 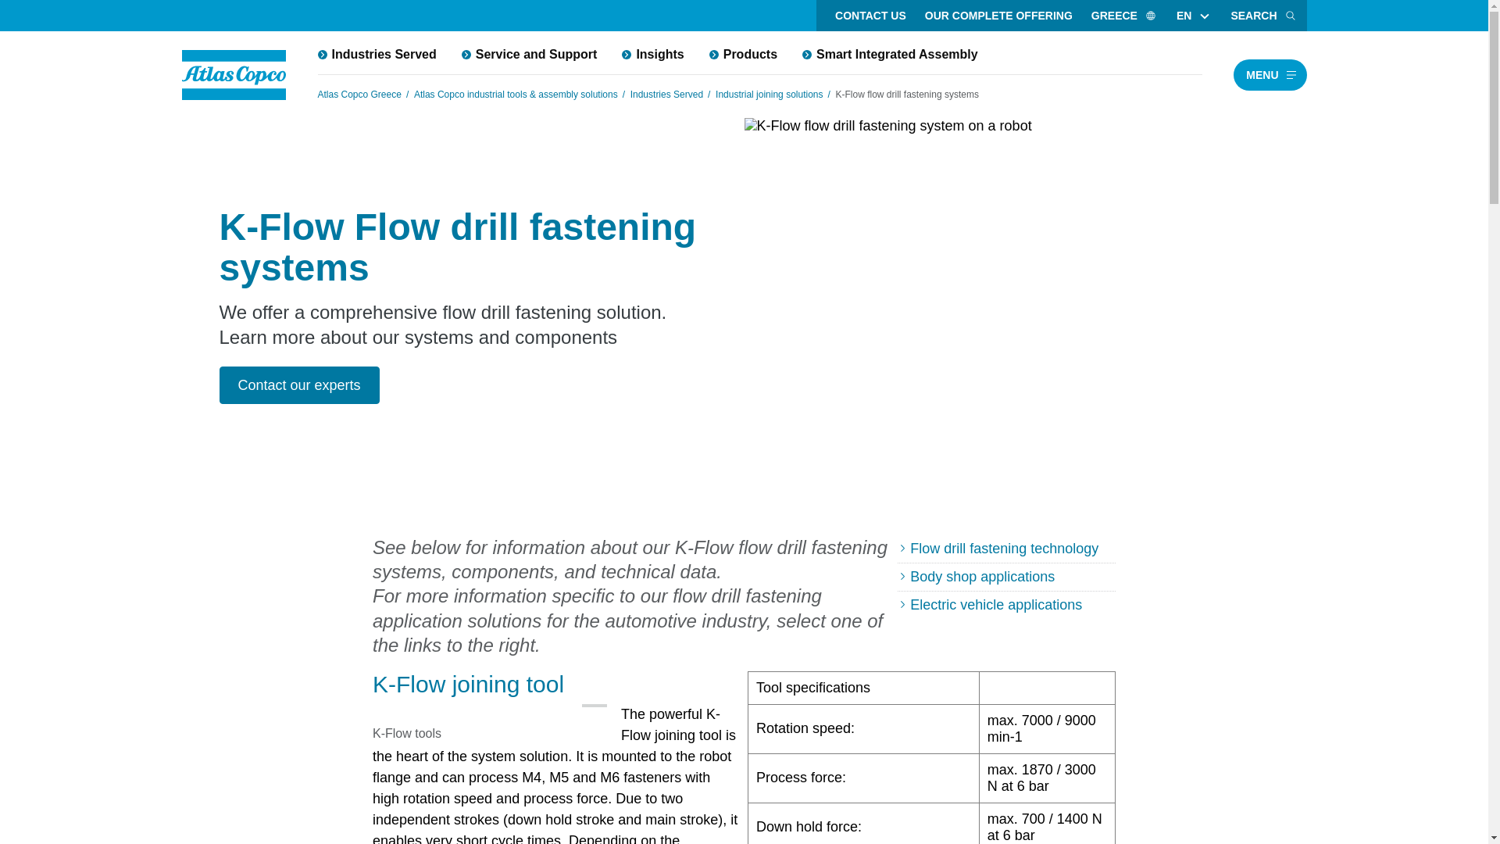 What do you see at coordinates (744, 54) in the screenshot?
I see `Products` at bounding box center [744, 54].